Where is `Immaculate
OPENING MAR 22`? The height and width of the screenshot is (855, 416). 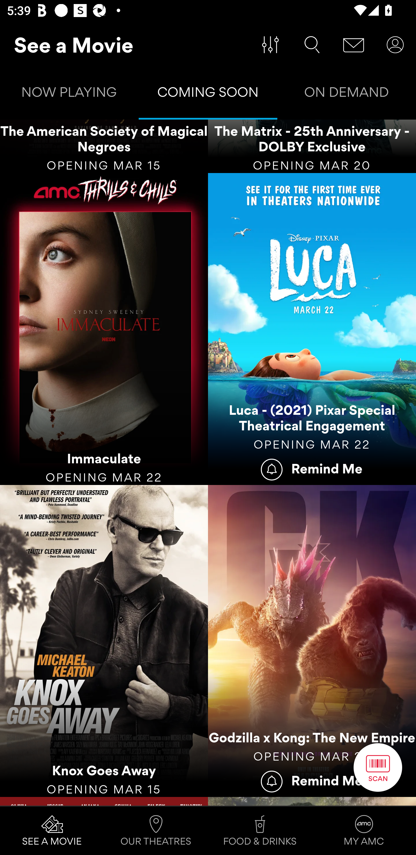 Immaculate
OPENING MAR 22 is located at coordinates (104, 329).